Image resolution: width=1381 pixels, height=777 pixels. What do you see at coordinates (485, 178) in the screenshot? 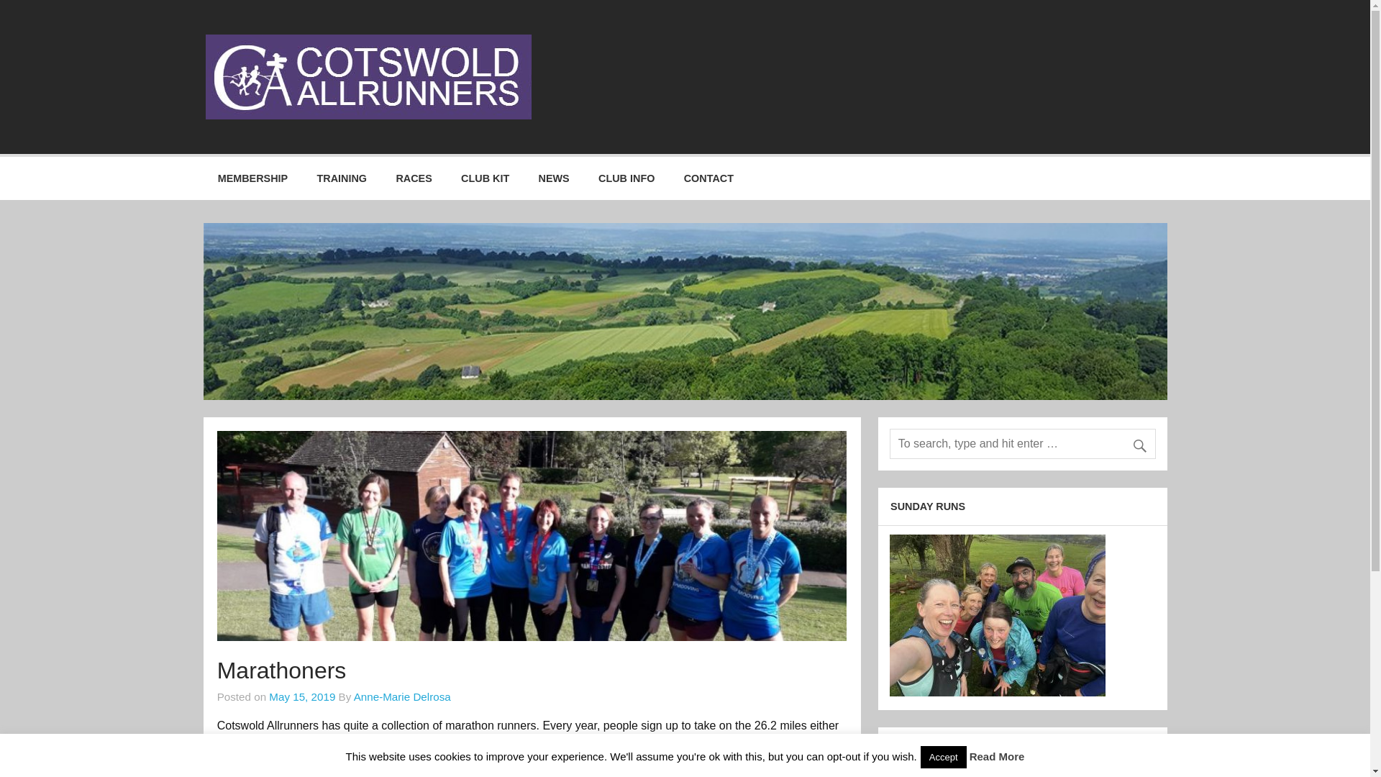
I see `CLUB KIT` at bounding box center [485, 178].